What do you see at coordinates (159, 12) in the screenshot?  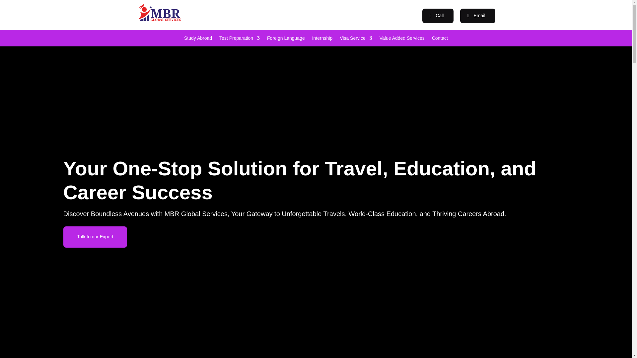 I see `mbr-global-service-overseas-education` at bounding box center [159, 12].